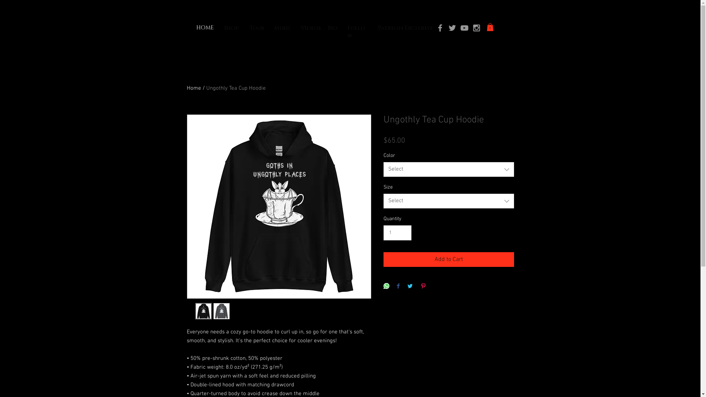  I want to click on Select, so click(449, 169).